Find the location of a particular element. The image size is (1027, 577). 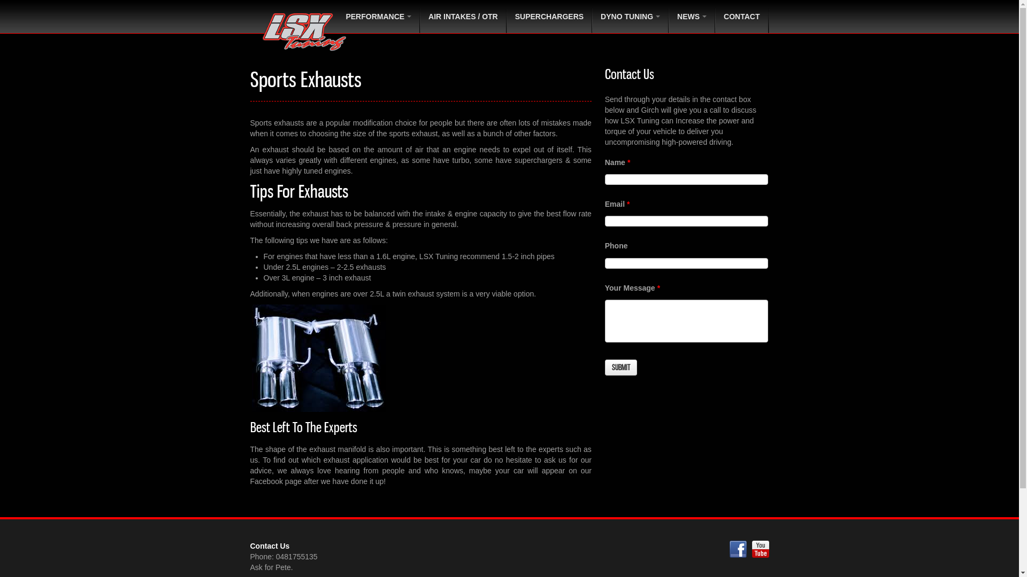

AIR INTAKES / OTR is located at coordinates (464, 17).